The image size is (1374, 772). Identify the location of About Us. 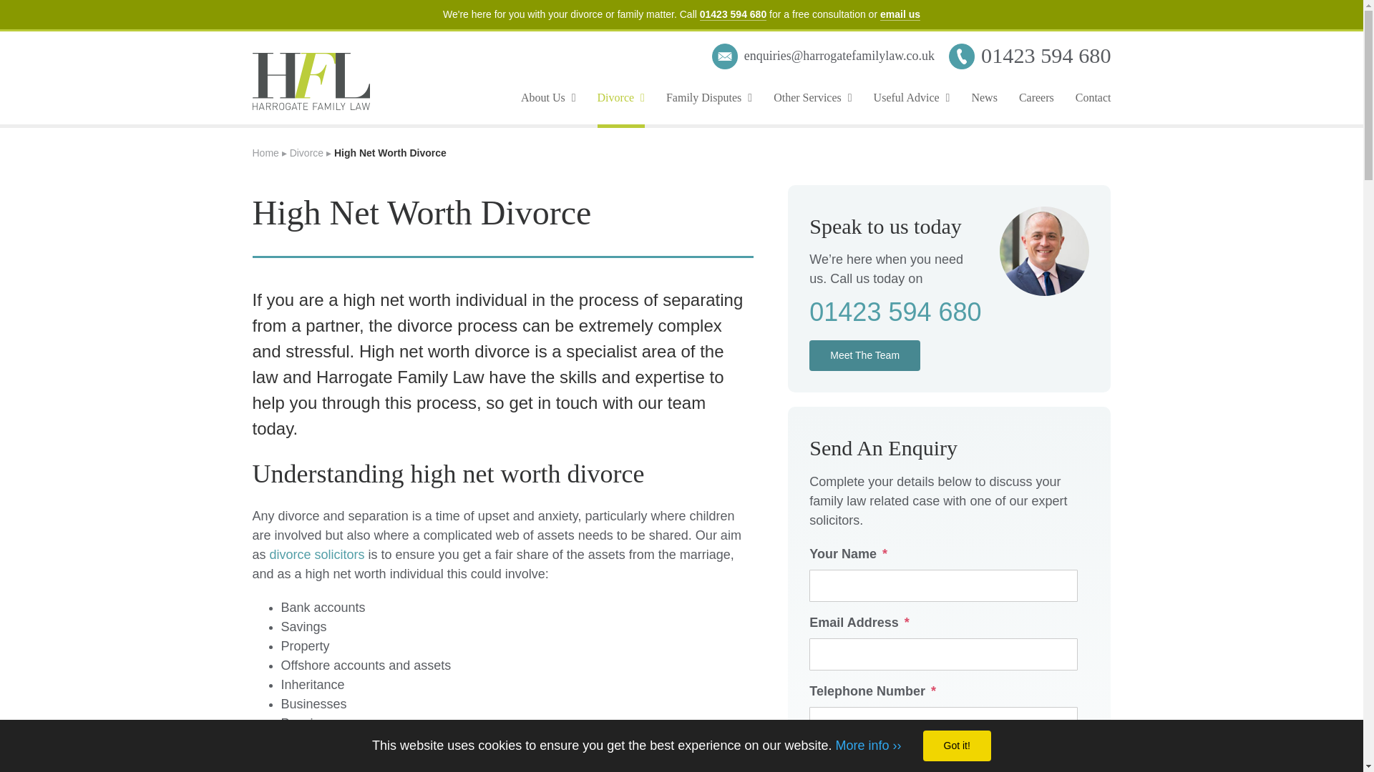
(548, 97).